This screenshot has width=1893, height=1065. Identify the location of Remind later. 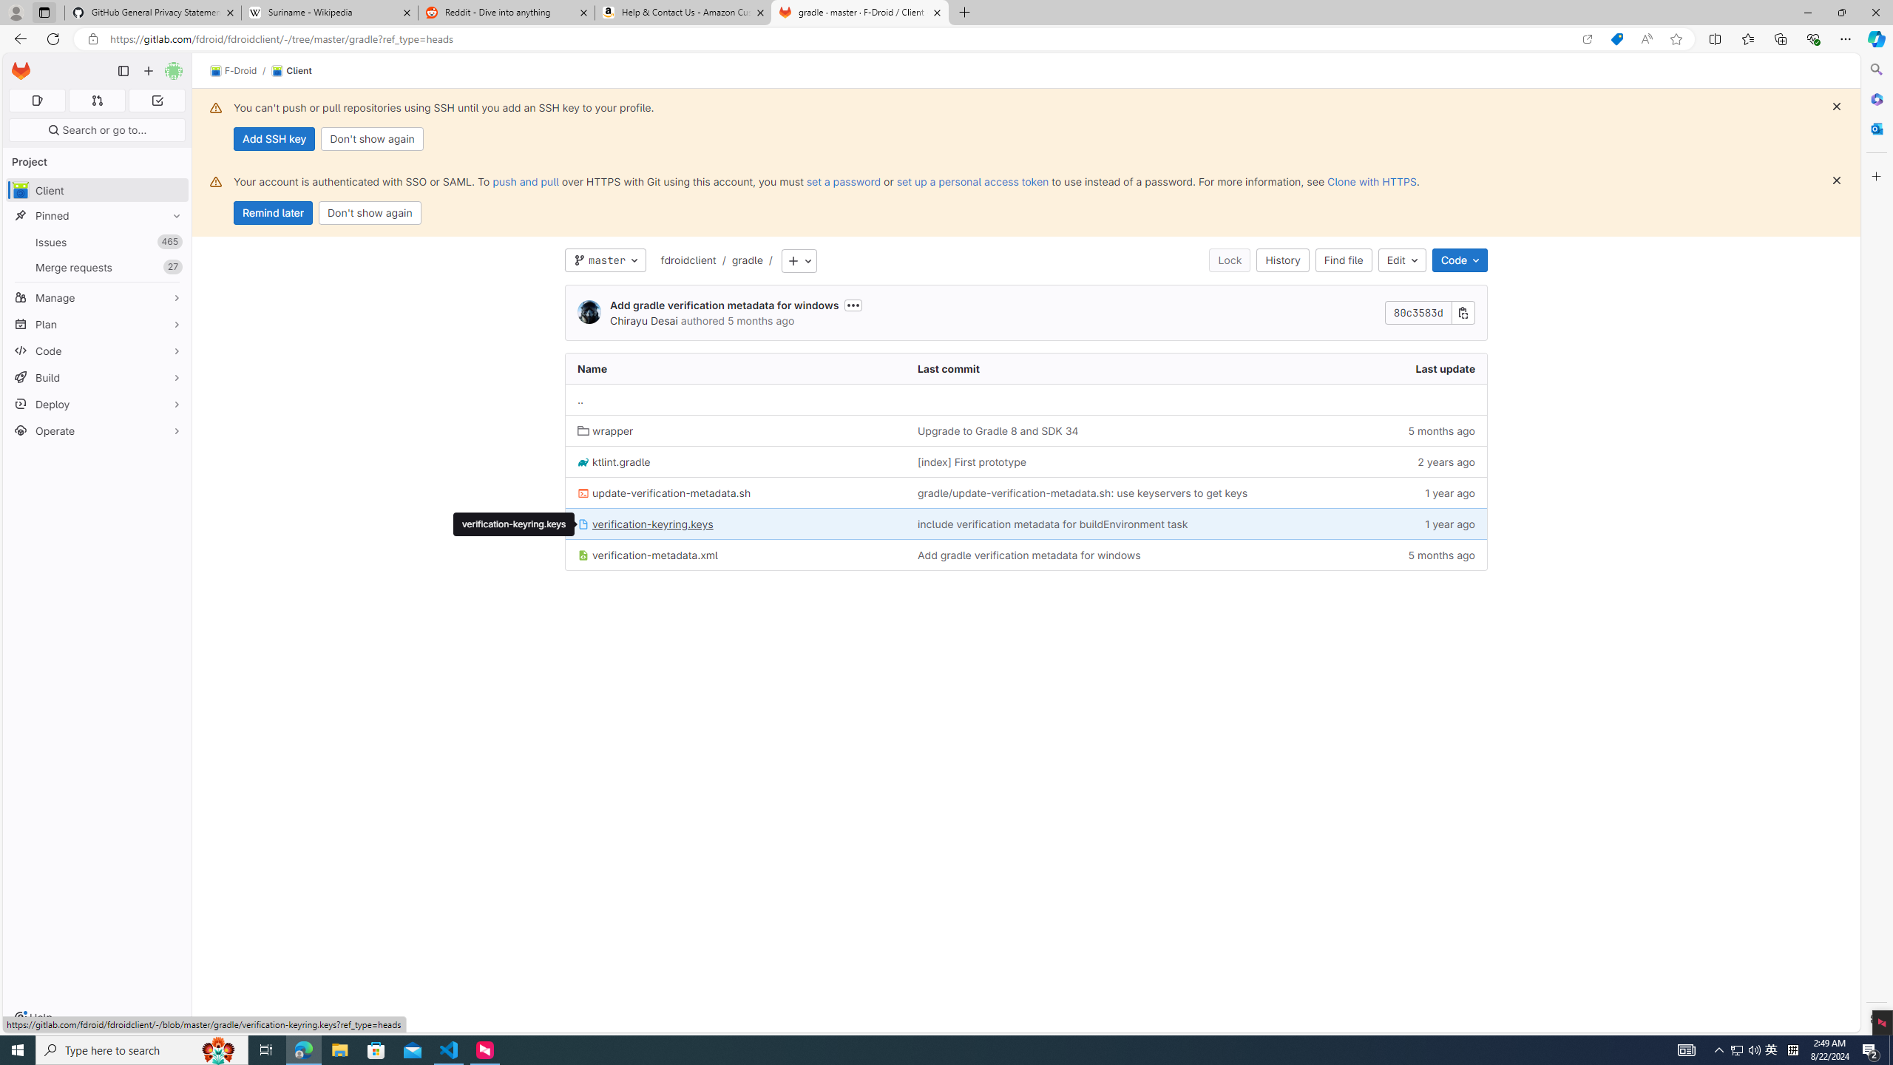
(273, 213).